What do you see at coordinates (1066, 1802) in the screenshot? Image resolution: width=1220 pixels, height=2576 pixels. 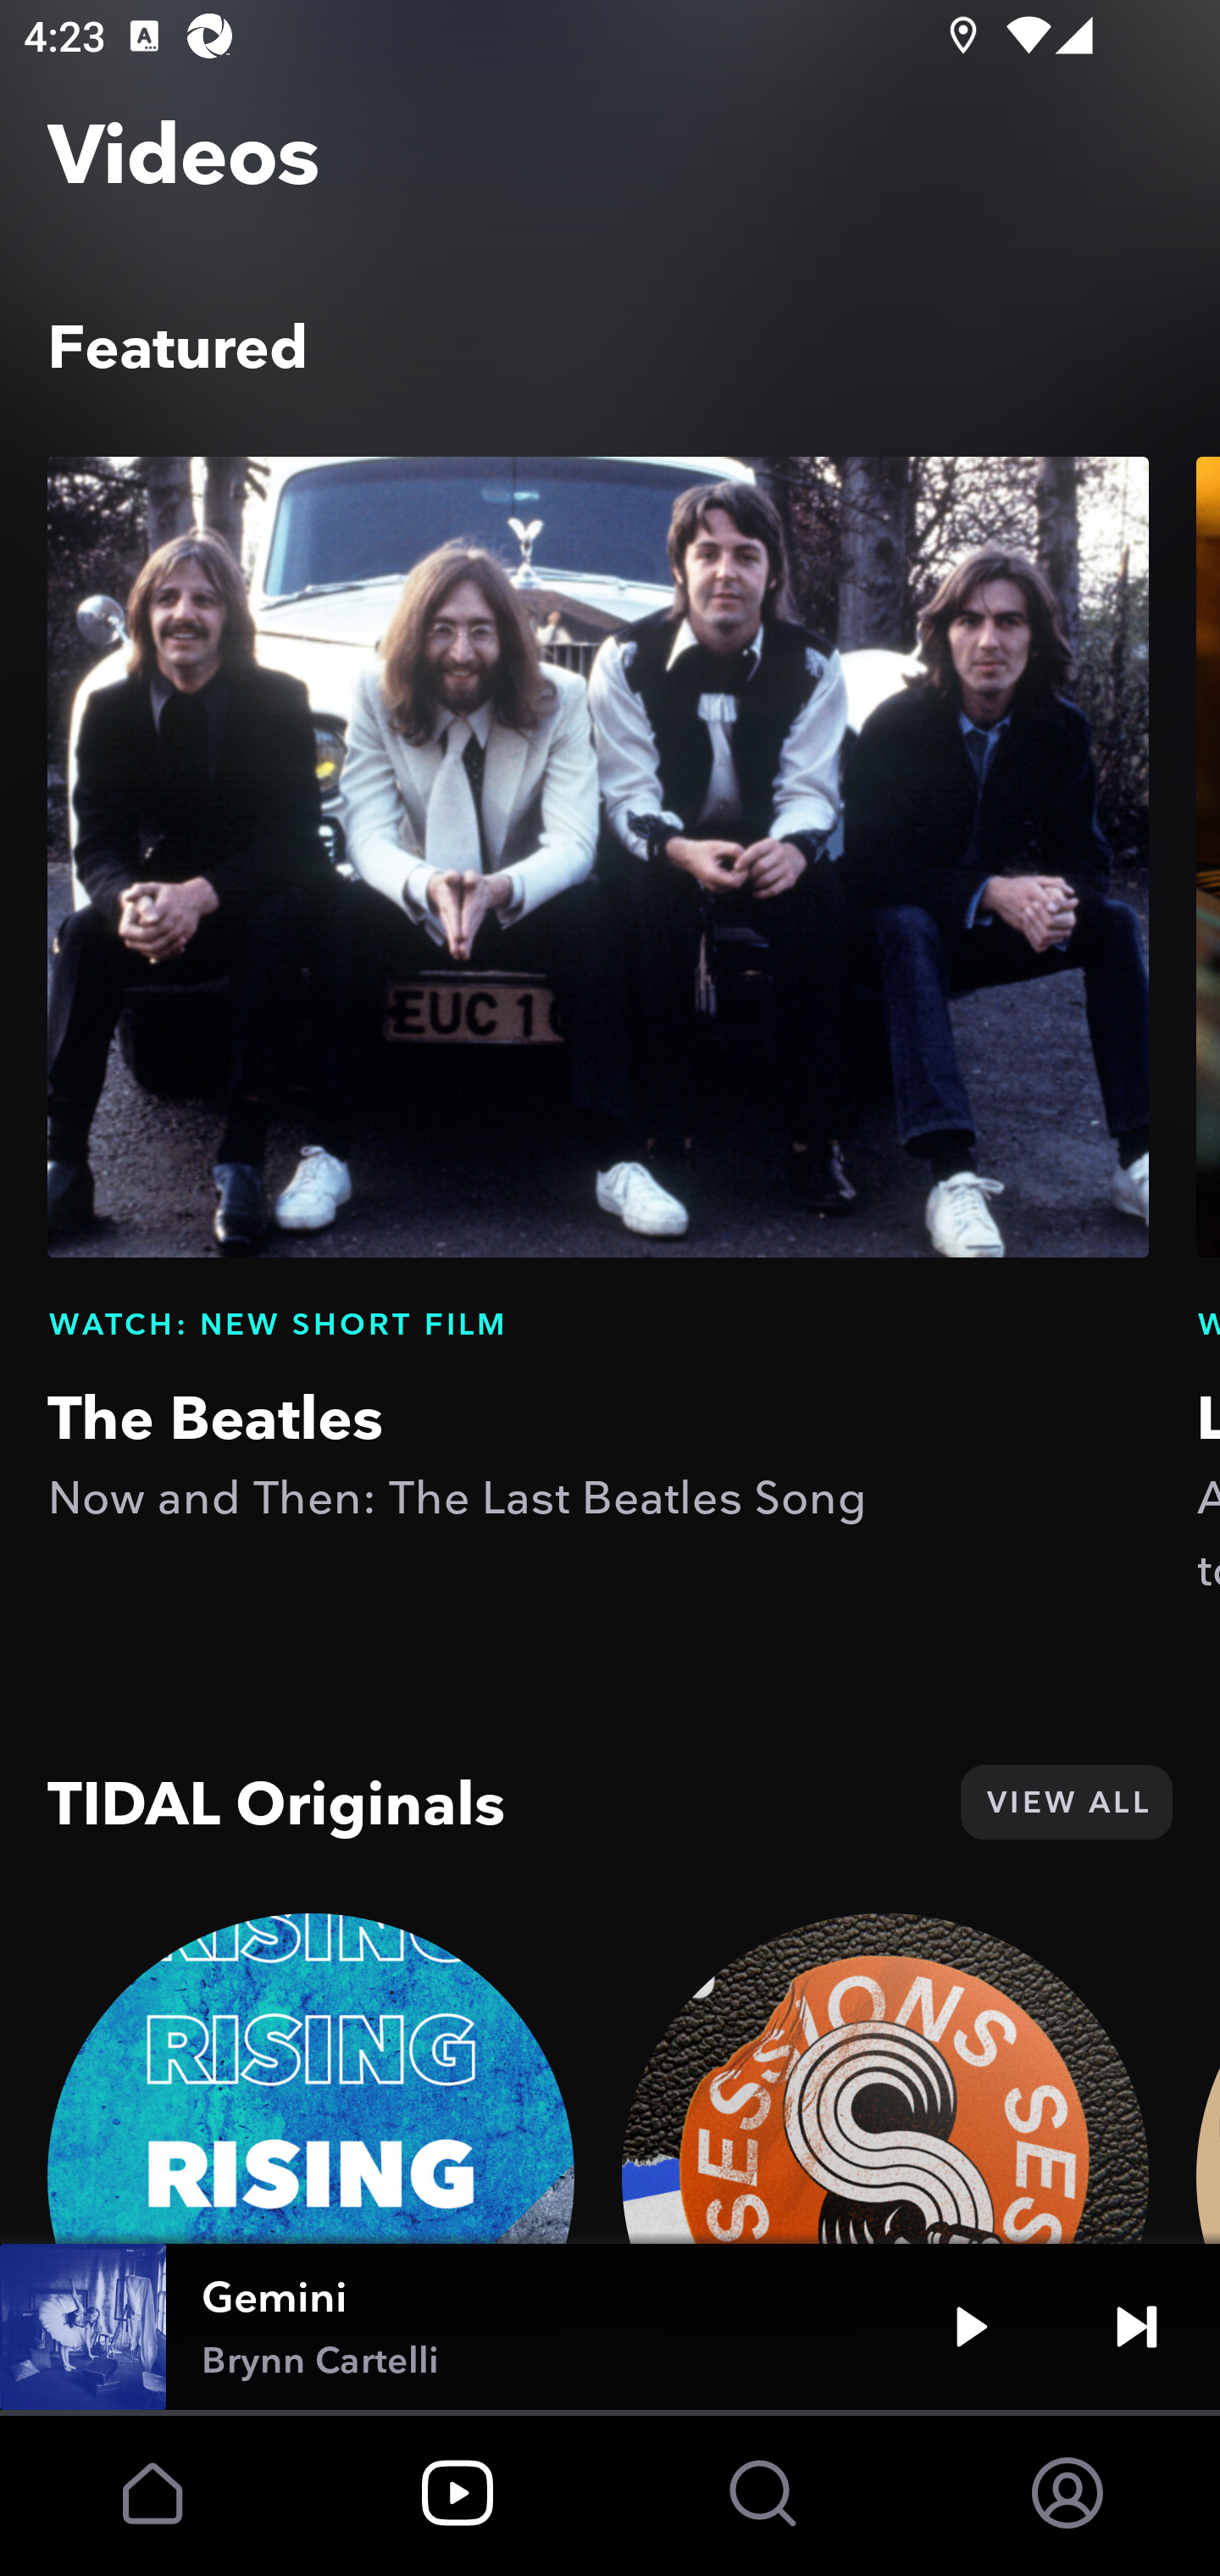 I see `VIEW ALL` at bounding box center [1066, 1802].